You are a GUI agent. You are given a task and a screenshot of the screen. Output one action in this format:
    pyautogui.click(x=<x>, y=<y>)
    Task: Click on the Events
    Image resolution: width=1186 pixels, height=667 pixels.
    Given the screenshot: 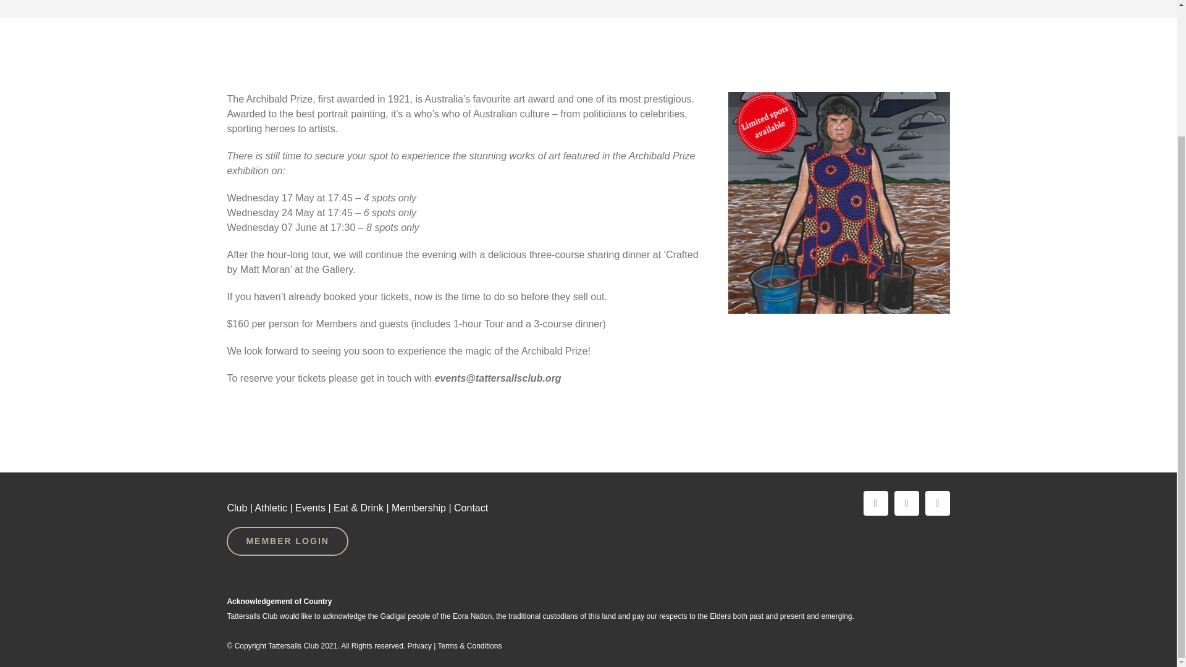 What is the action you would take?
    pyautogui.click(x=310, y=508)
    